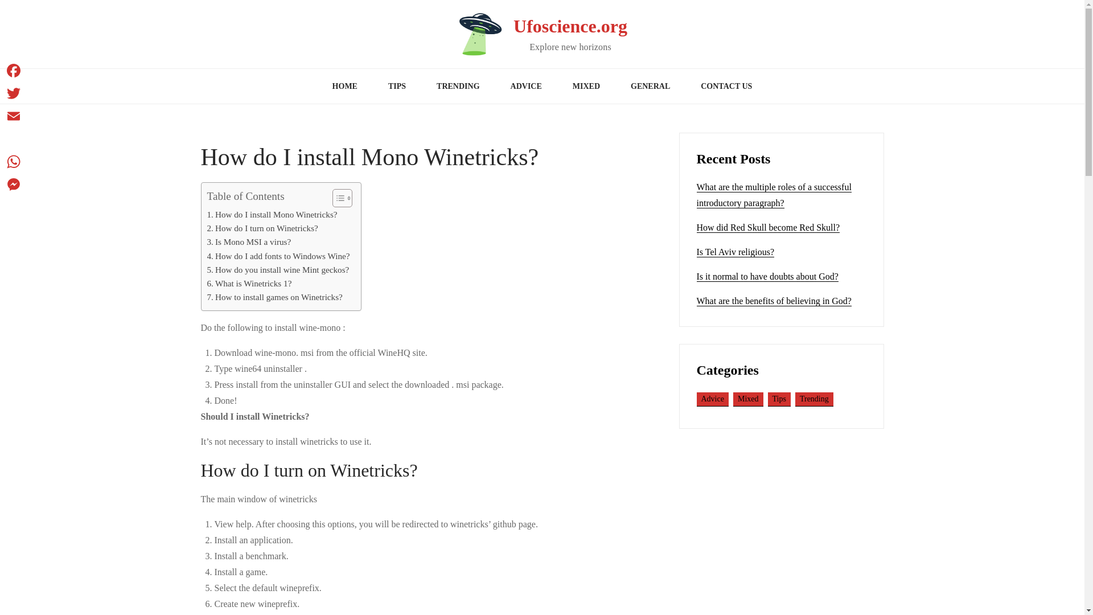  Describe the element at coordinates (748, 399) in the screenshot. I see `Mixed` at that location.